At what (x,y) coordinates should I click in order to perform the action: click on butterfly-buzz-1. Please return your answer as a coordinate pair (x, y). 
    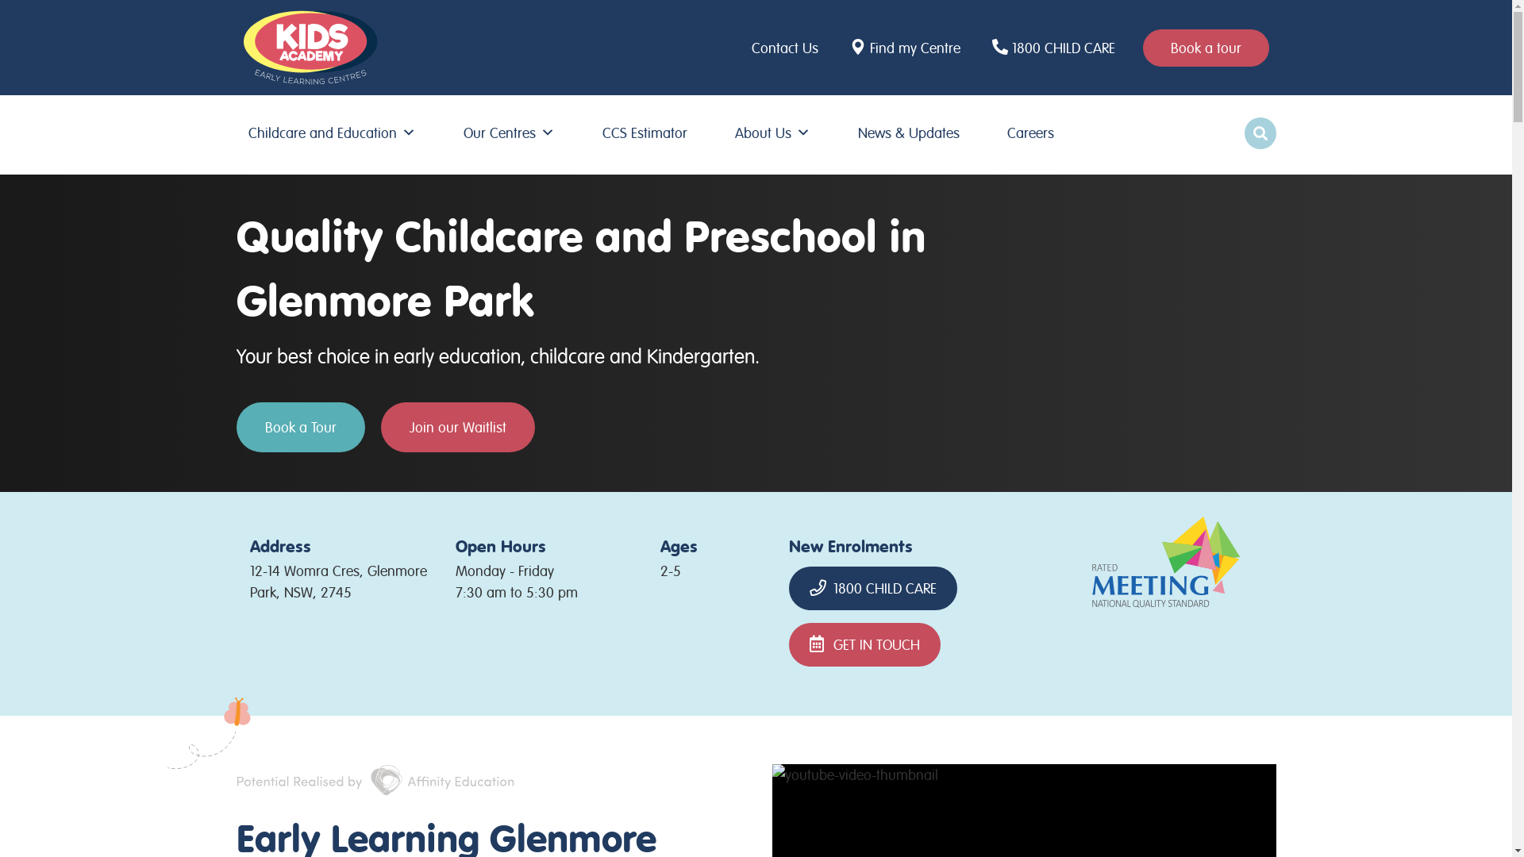
    Looking at the image, I should click on (209, 735).